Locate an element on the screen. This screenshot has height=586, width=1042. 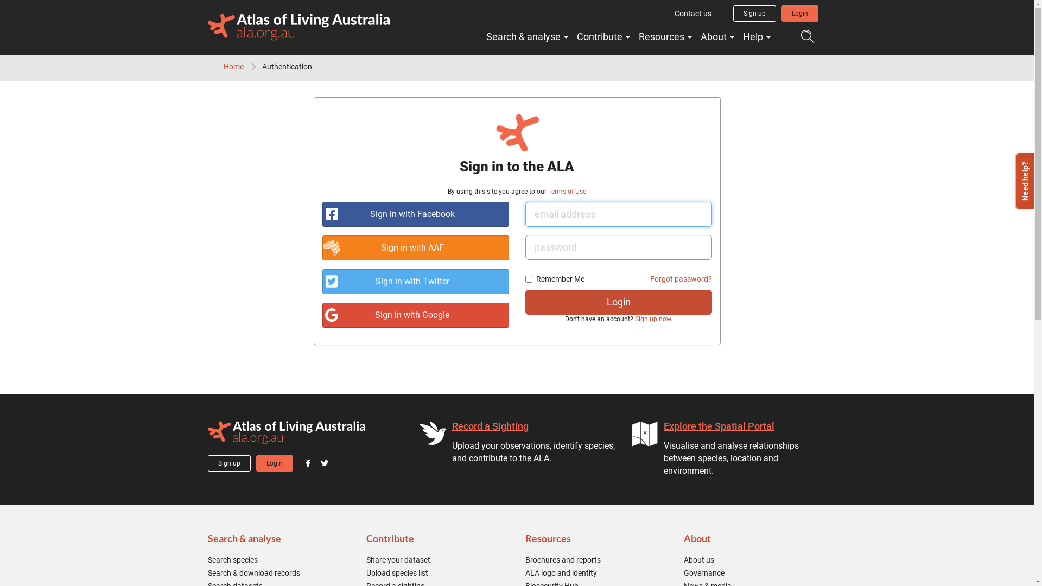
Login is located at coordinates (619, 302).